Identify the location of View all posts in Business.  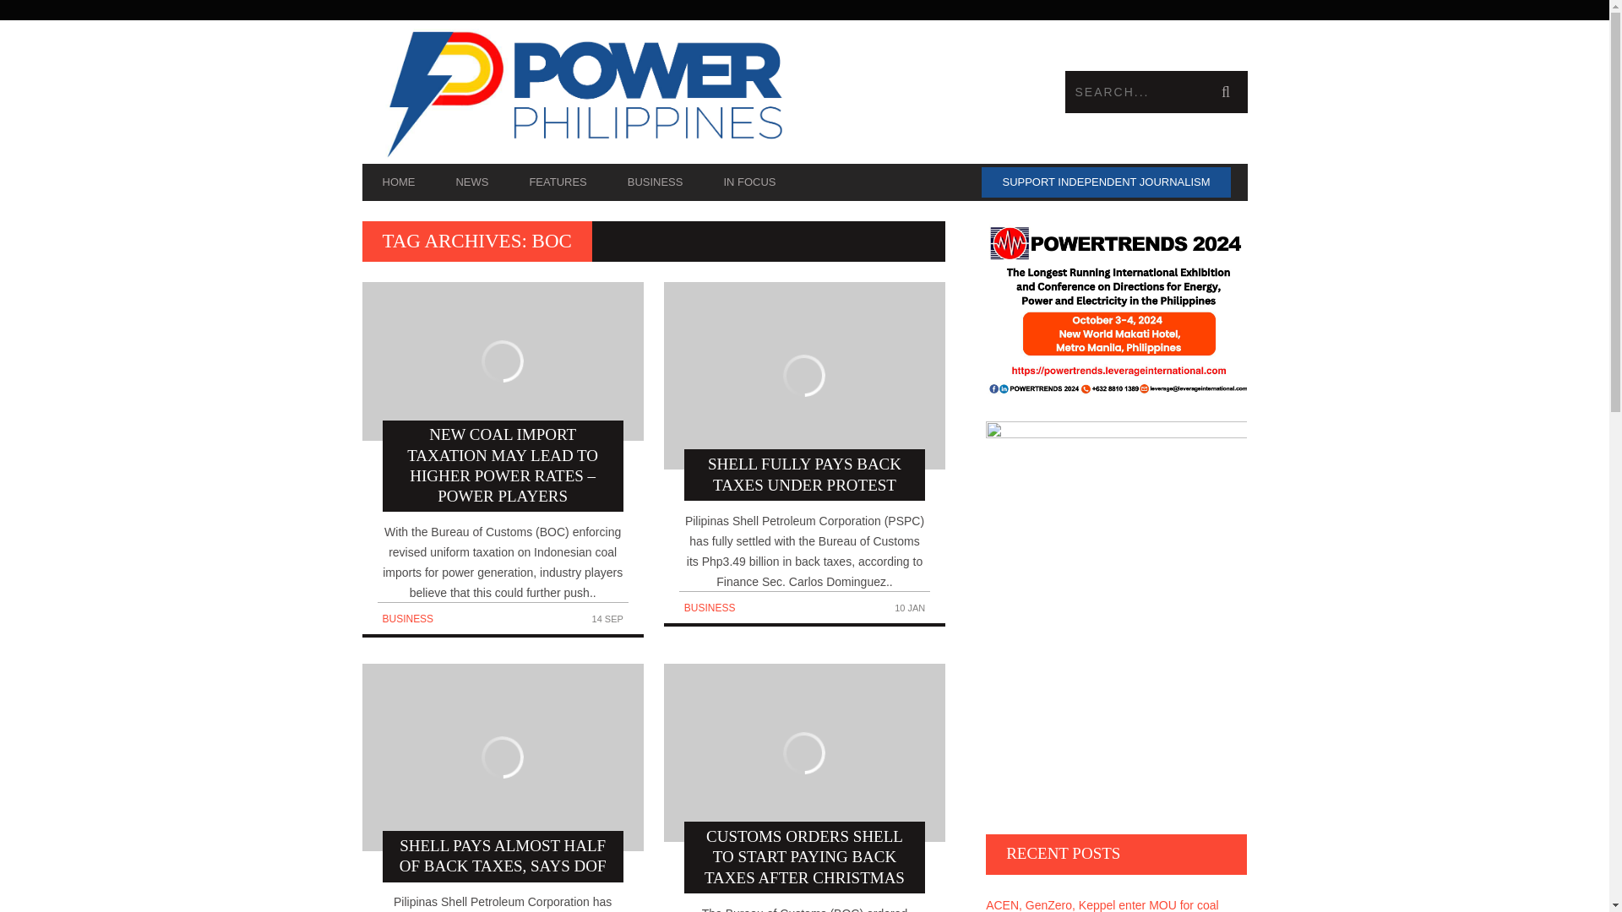
(407, 618).